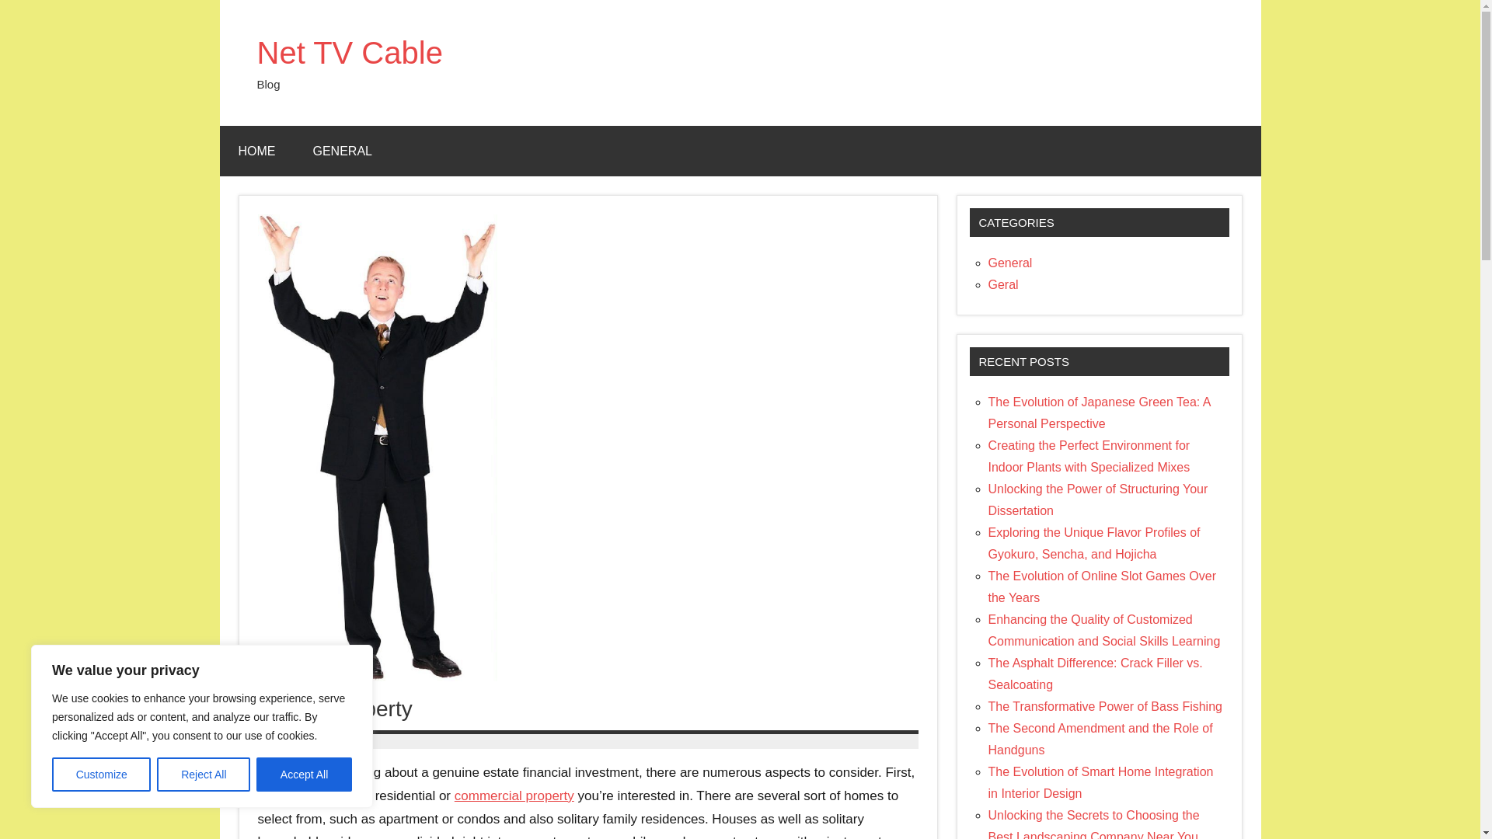 This screenshot has height=839, width=1492. I want to click on commercial property, so click(514, 795).